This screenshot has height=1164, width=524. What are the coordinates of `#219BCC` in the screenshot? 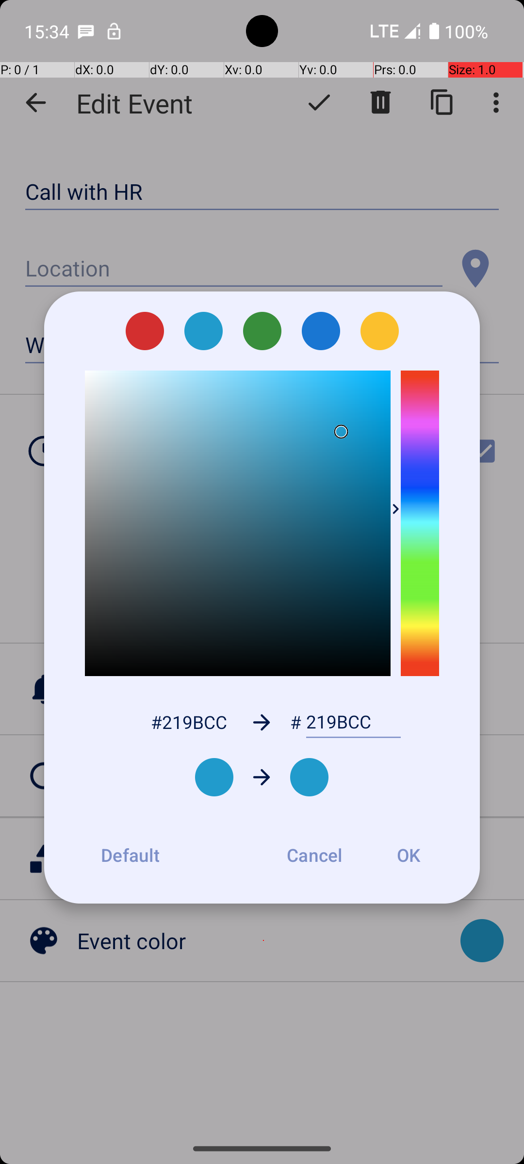 It's located at (189, 722).